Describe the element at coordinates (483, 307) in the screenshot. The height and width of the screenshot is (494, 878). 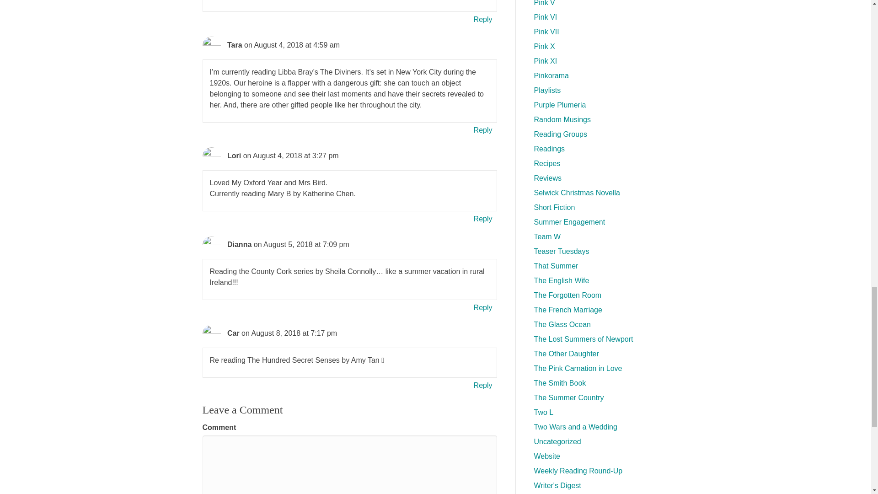
I see `Reply` at that location.